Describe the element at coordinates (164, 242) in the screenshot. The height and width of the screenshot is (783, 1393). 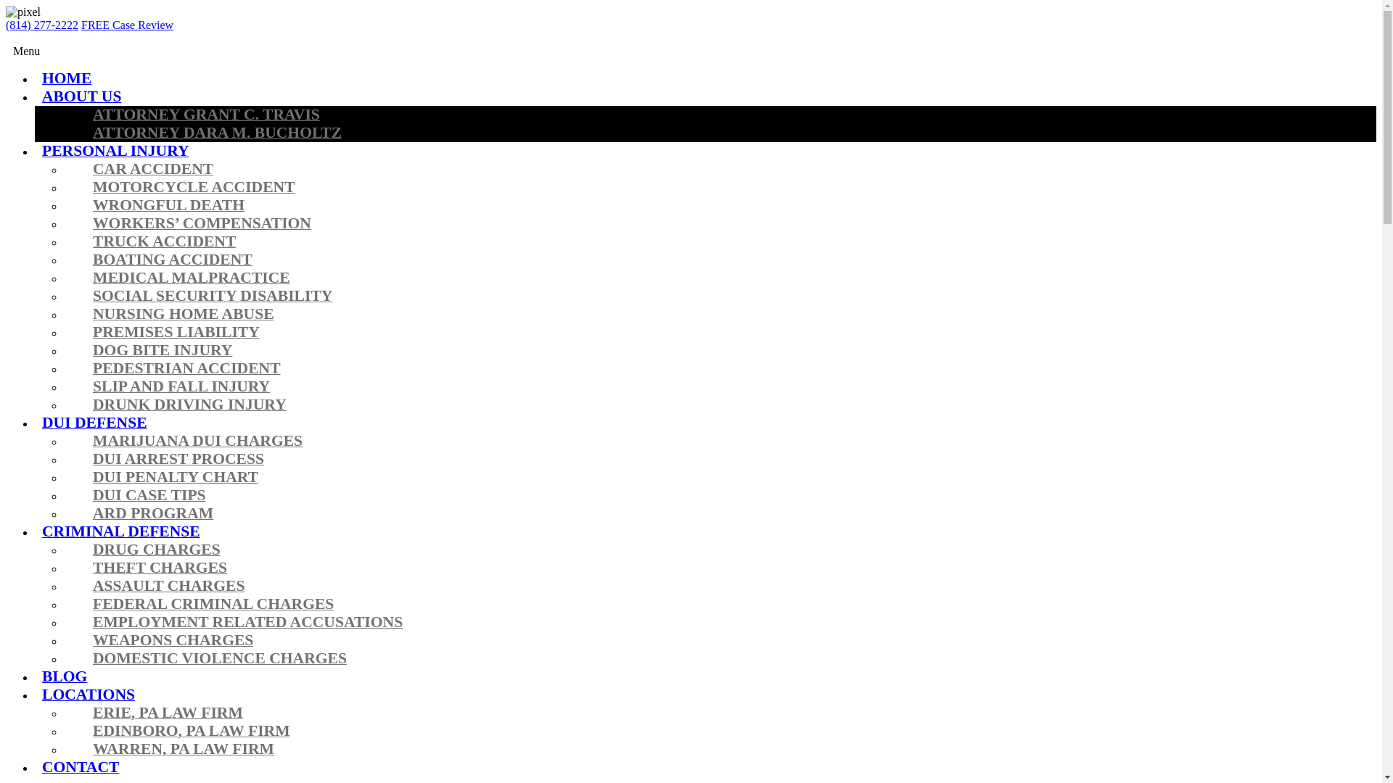
I see `TRUCK ACCIDENT` at that location.